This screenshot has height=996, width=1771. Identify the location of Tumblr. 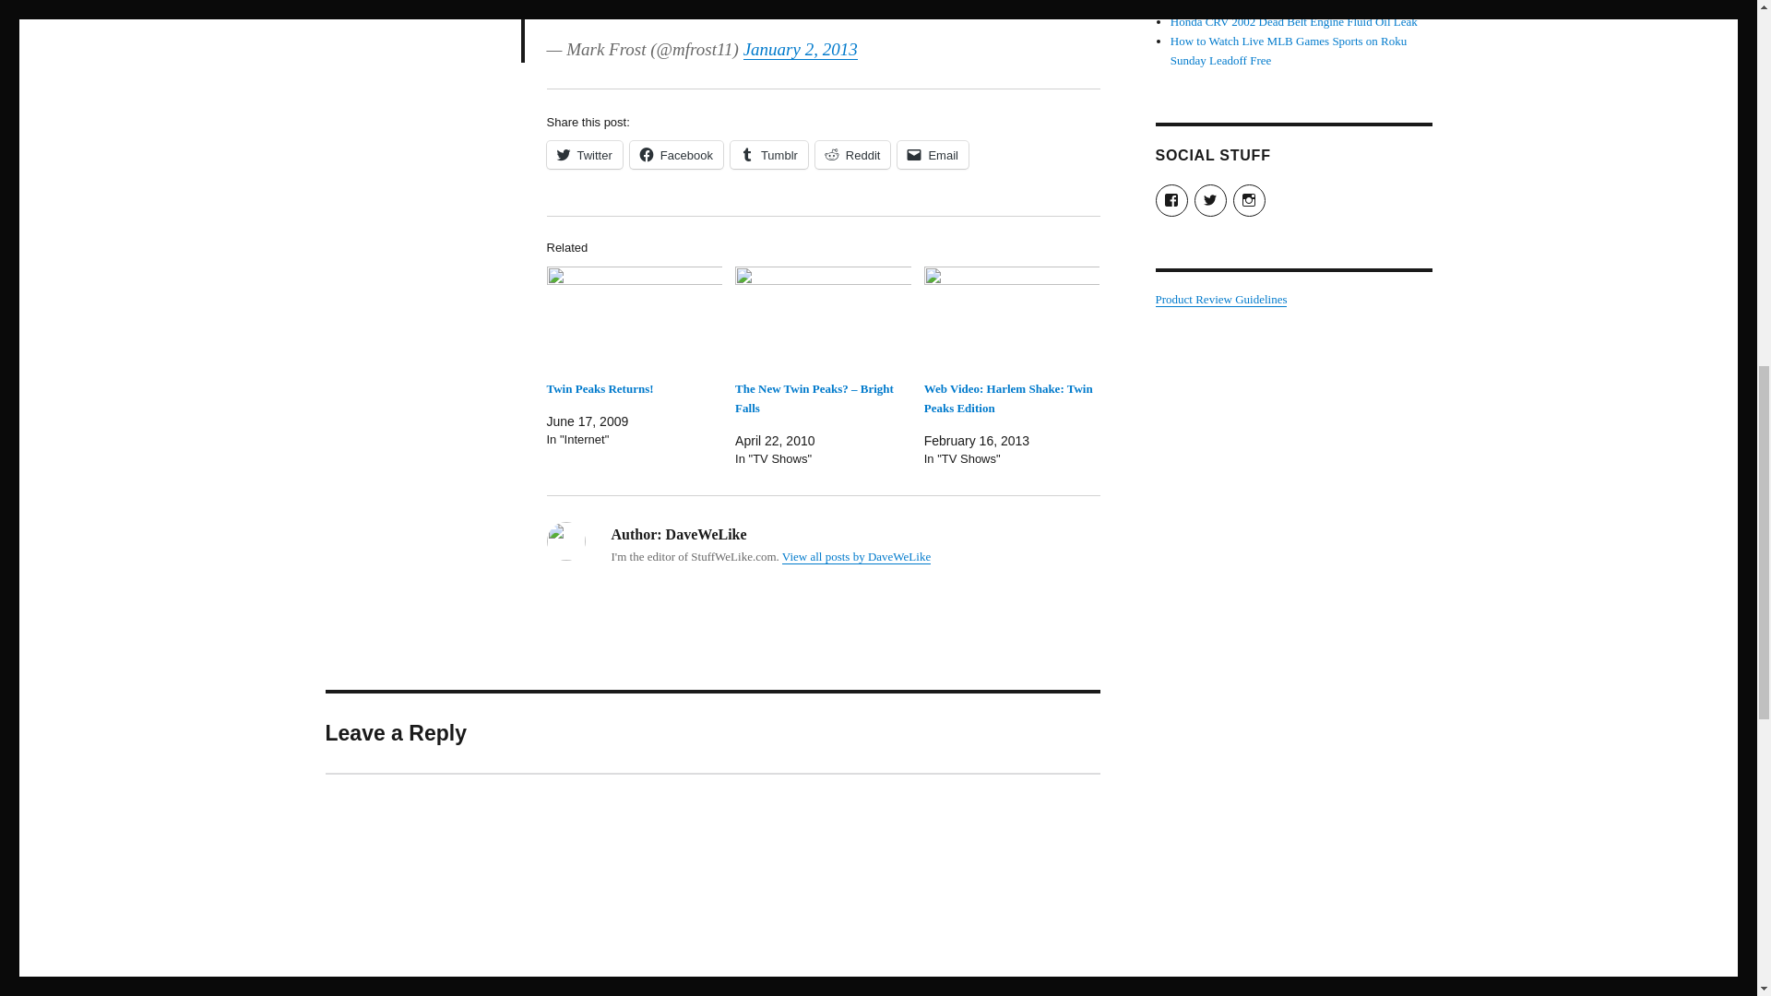
(768, 155).